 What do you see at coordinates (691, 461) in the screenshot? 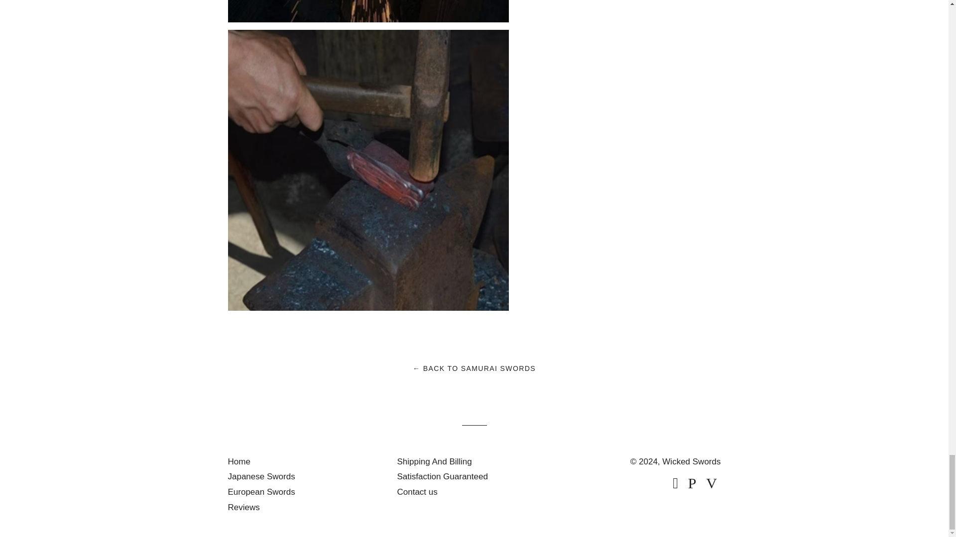
I see `Wicked Swords` at bounding box center [691, 461].